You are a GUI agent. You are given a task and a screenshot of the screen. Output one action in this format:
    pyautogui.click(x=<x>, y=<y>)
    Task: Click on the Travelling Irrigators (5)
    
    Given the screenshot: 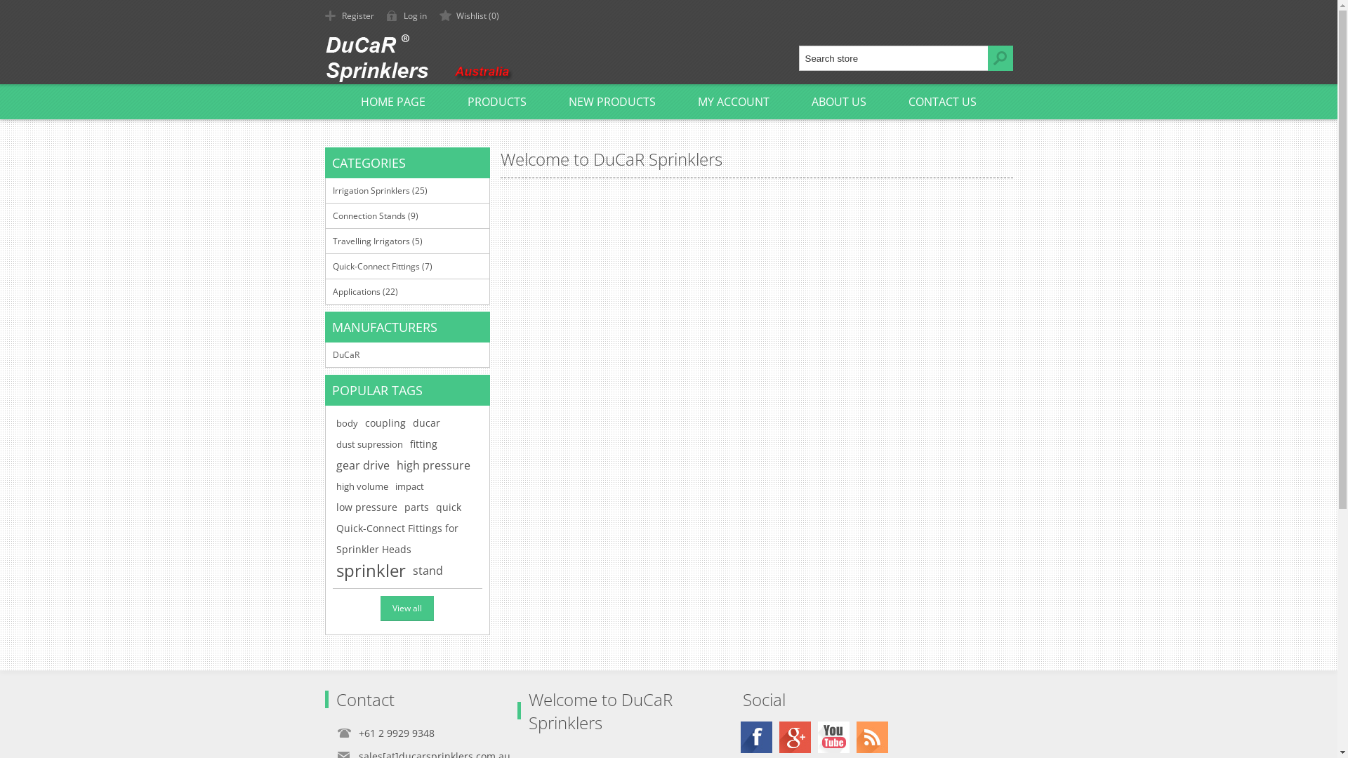 What is the action you would take?
    pyautogui.click(x=407, y=241)
    